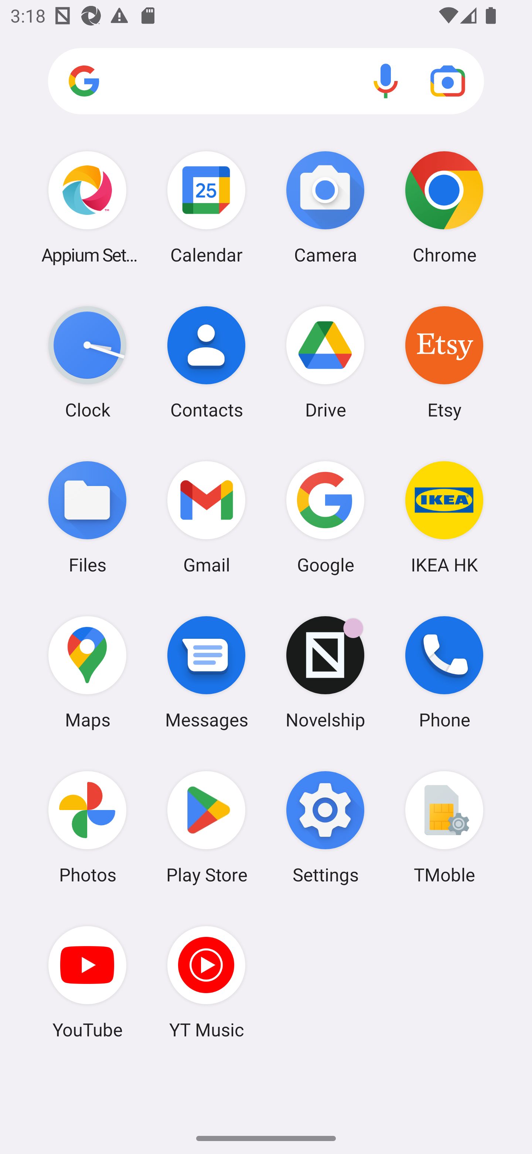 Image resolution: width=532 pixels, height=1154 pixels. Describe the element at coordinates (325, 672) in the screenshot. I see `Novelship Novelship has 5 notifications` at that location.